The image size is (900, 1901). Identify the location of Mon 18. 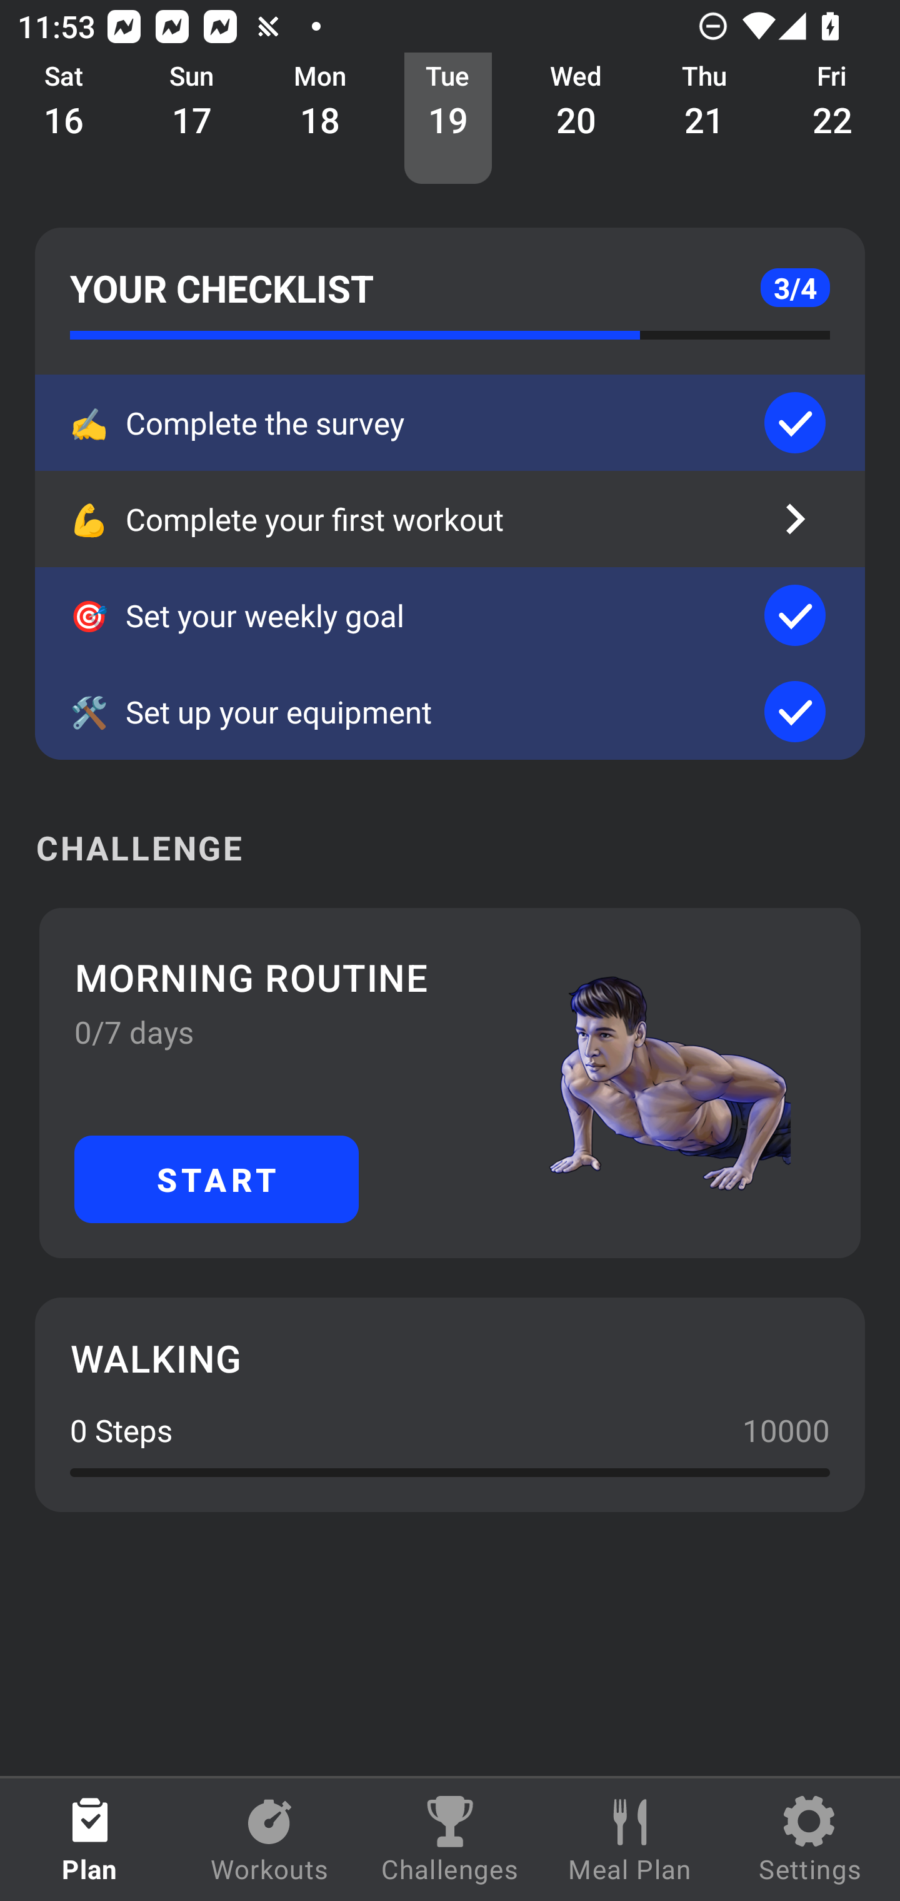
(320, 119).